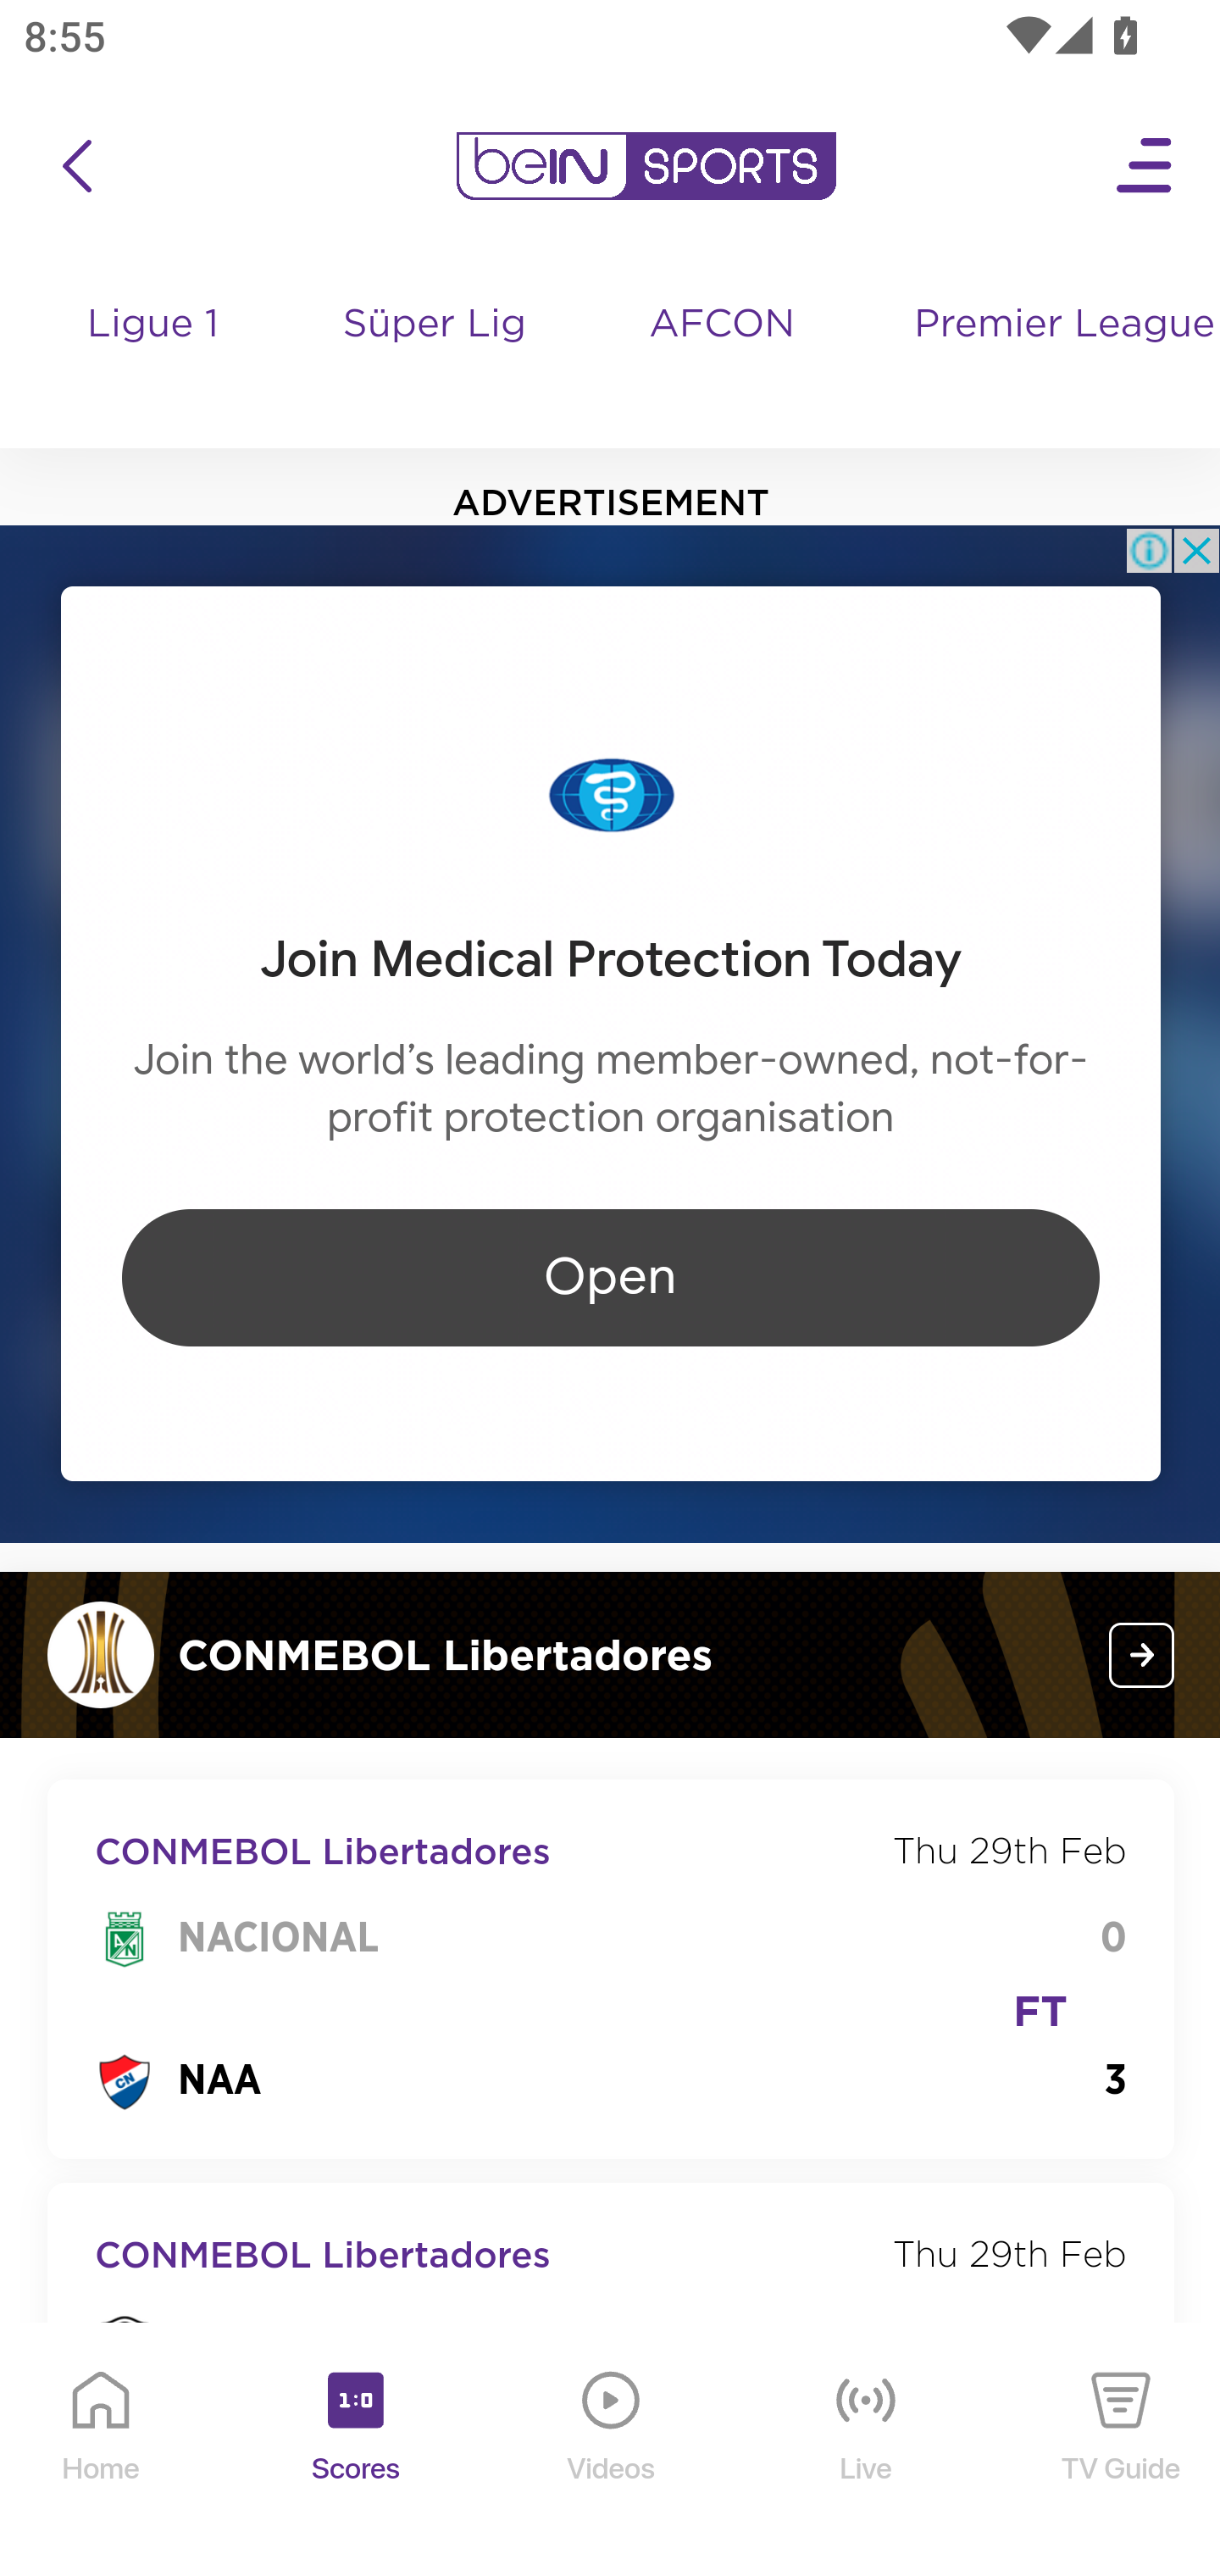 The width and height of the screenshot is (1220, 2576). I want to click on Premier League, so click(1054, 325).